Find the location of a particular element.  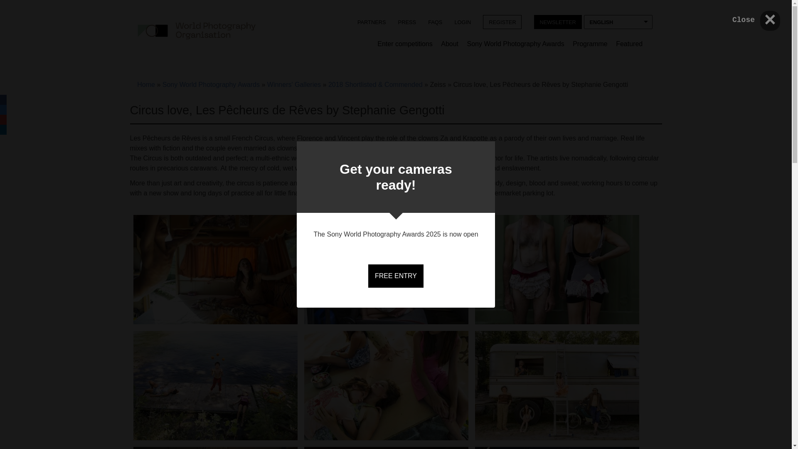

Enter competitions is located at coordinates (405, 44).